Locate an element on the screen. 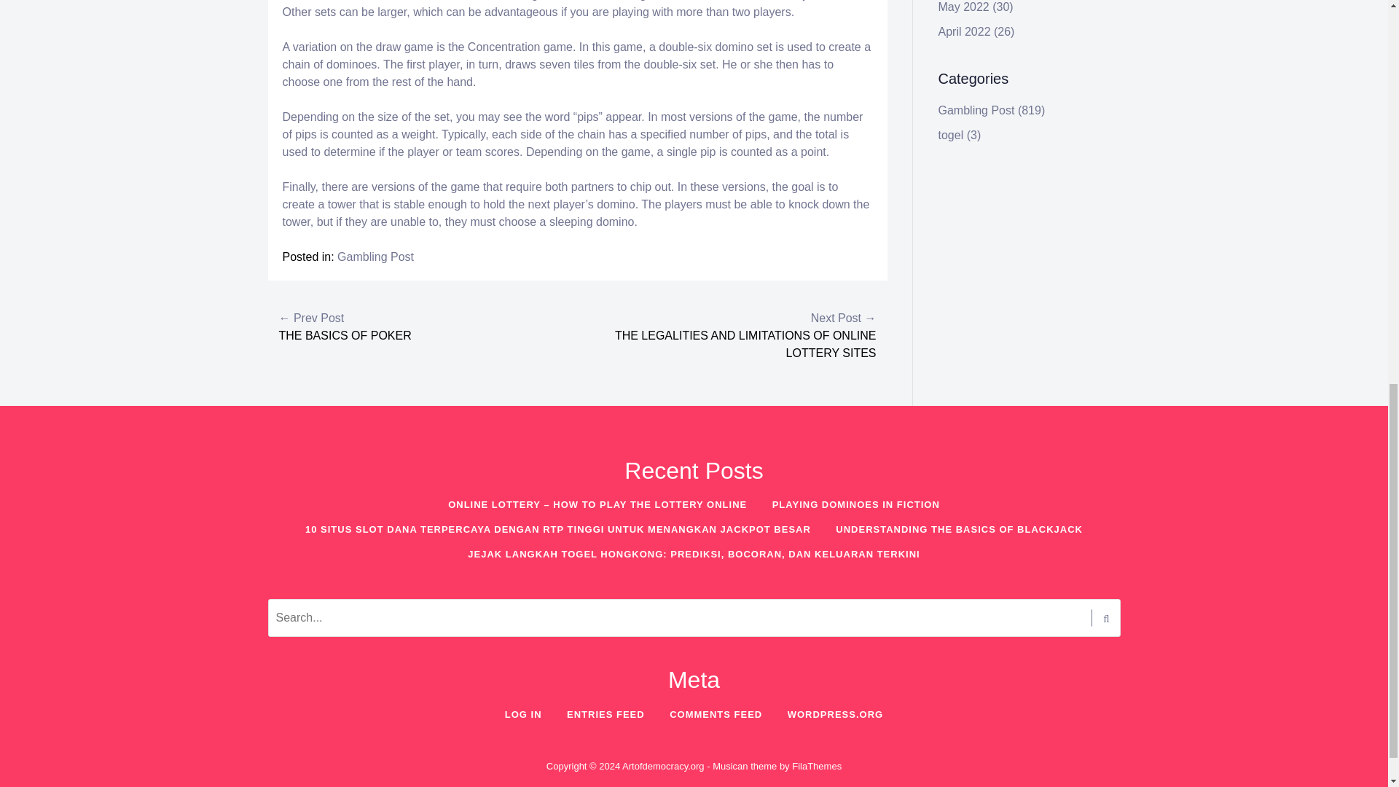 This screenshot has width=1399, height=787. Gambling Post is located at coordinates (375, 257).